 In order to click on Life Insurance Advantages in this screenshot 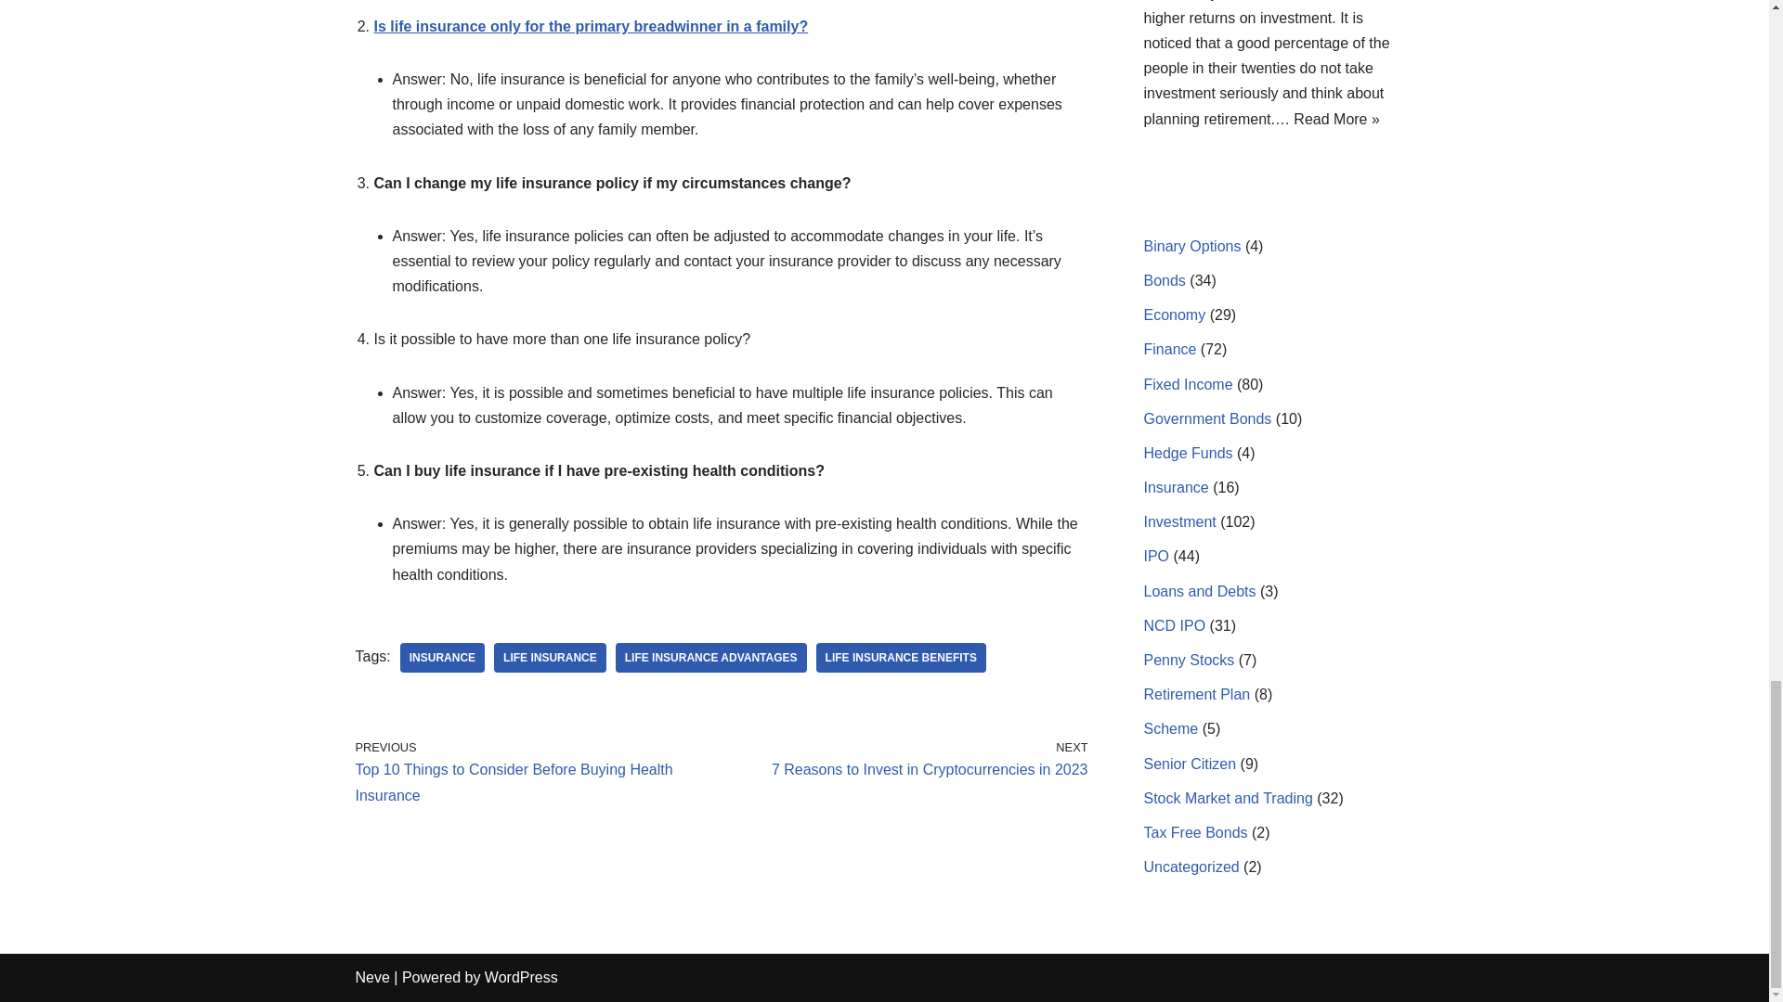, I will do `click(442, 657)`.